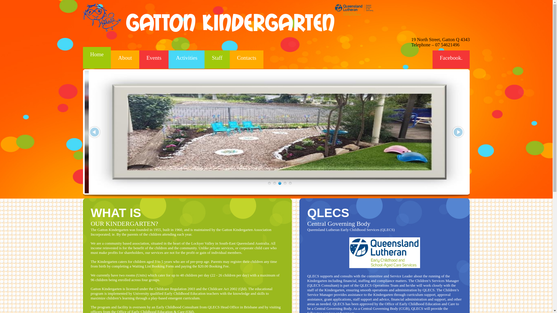 The image size is (557, 313). I want to click on slide-5, so click(269, 183).